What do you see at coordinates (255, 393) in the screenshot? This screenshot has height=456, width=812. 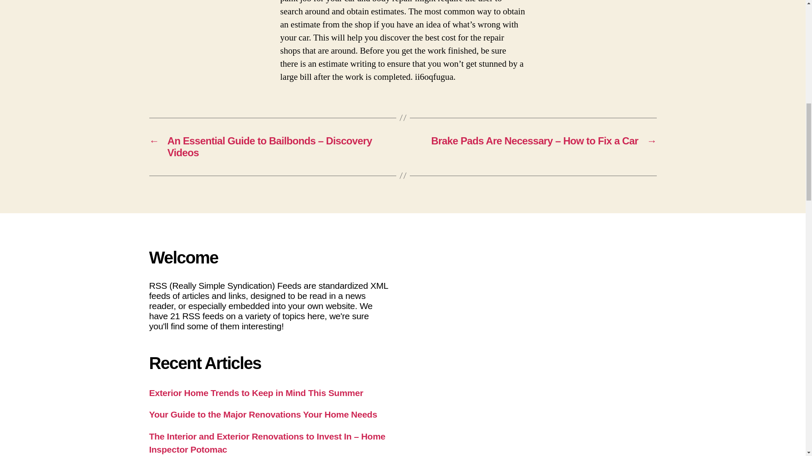 I see `Exterior Home Trends to Keep in Mind This Summer` at bounding box center [255, 393].